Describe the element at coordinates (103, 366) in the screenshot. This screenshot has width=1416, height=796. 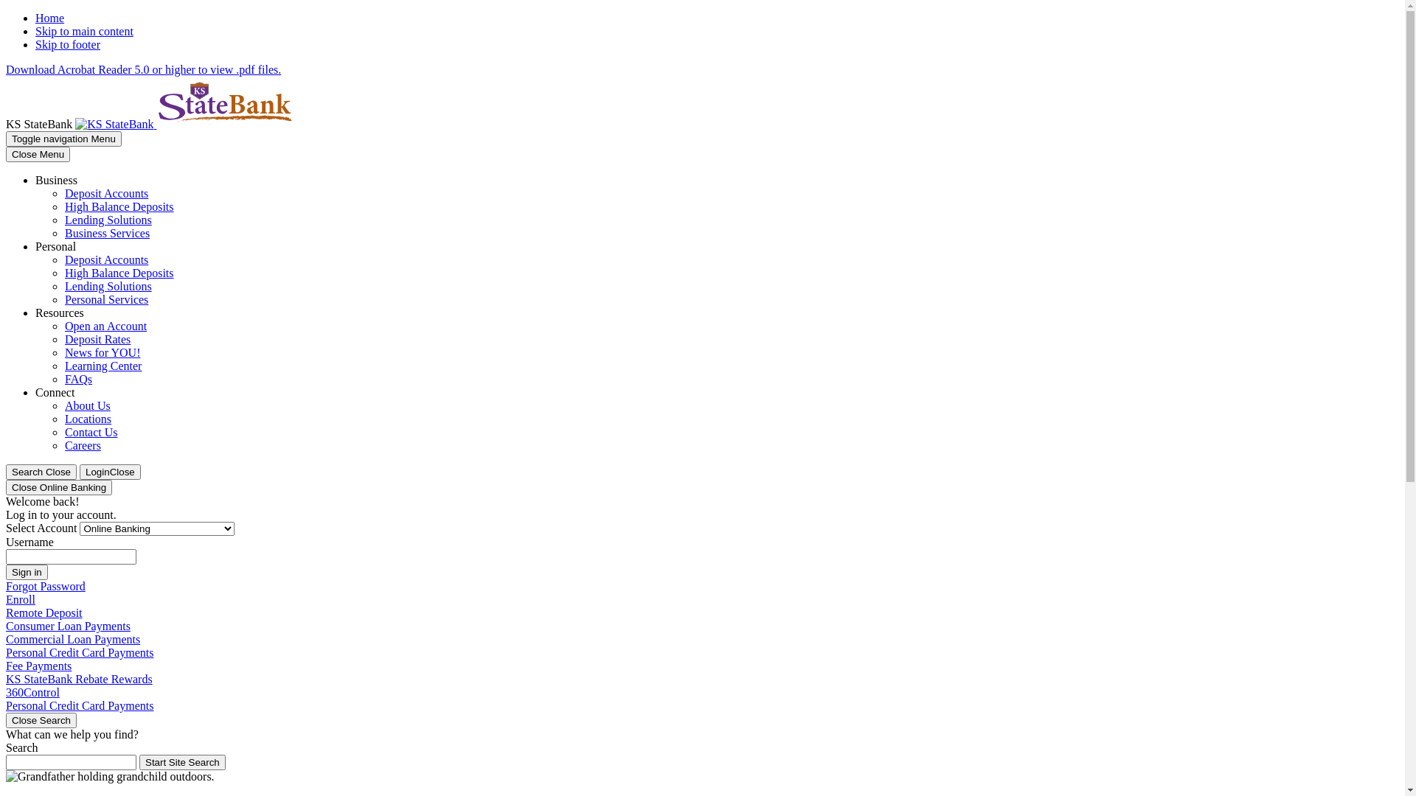
I see `Learning Center` at that location.